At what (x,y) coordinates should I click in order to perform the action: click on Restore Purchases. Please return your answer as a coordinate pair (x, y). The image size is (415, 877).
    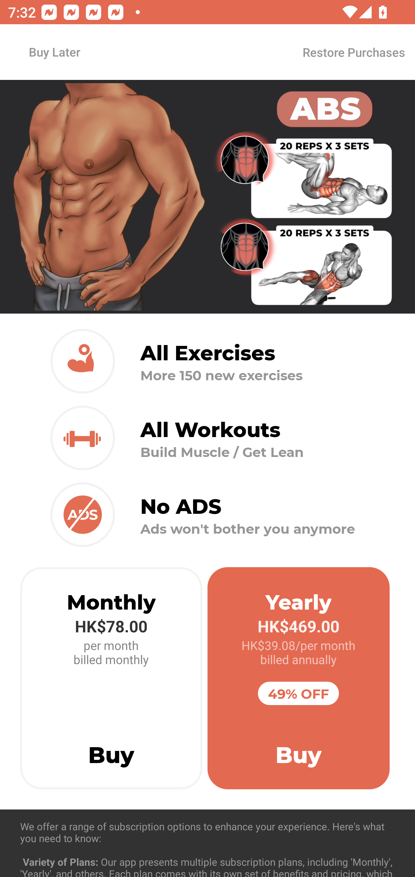
    Looking at the image, I should click on (353, 52).